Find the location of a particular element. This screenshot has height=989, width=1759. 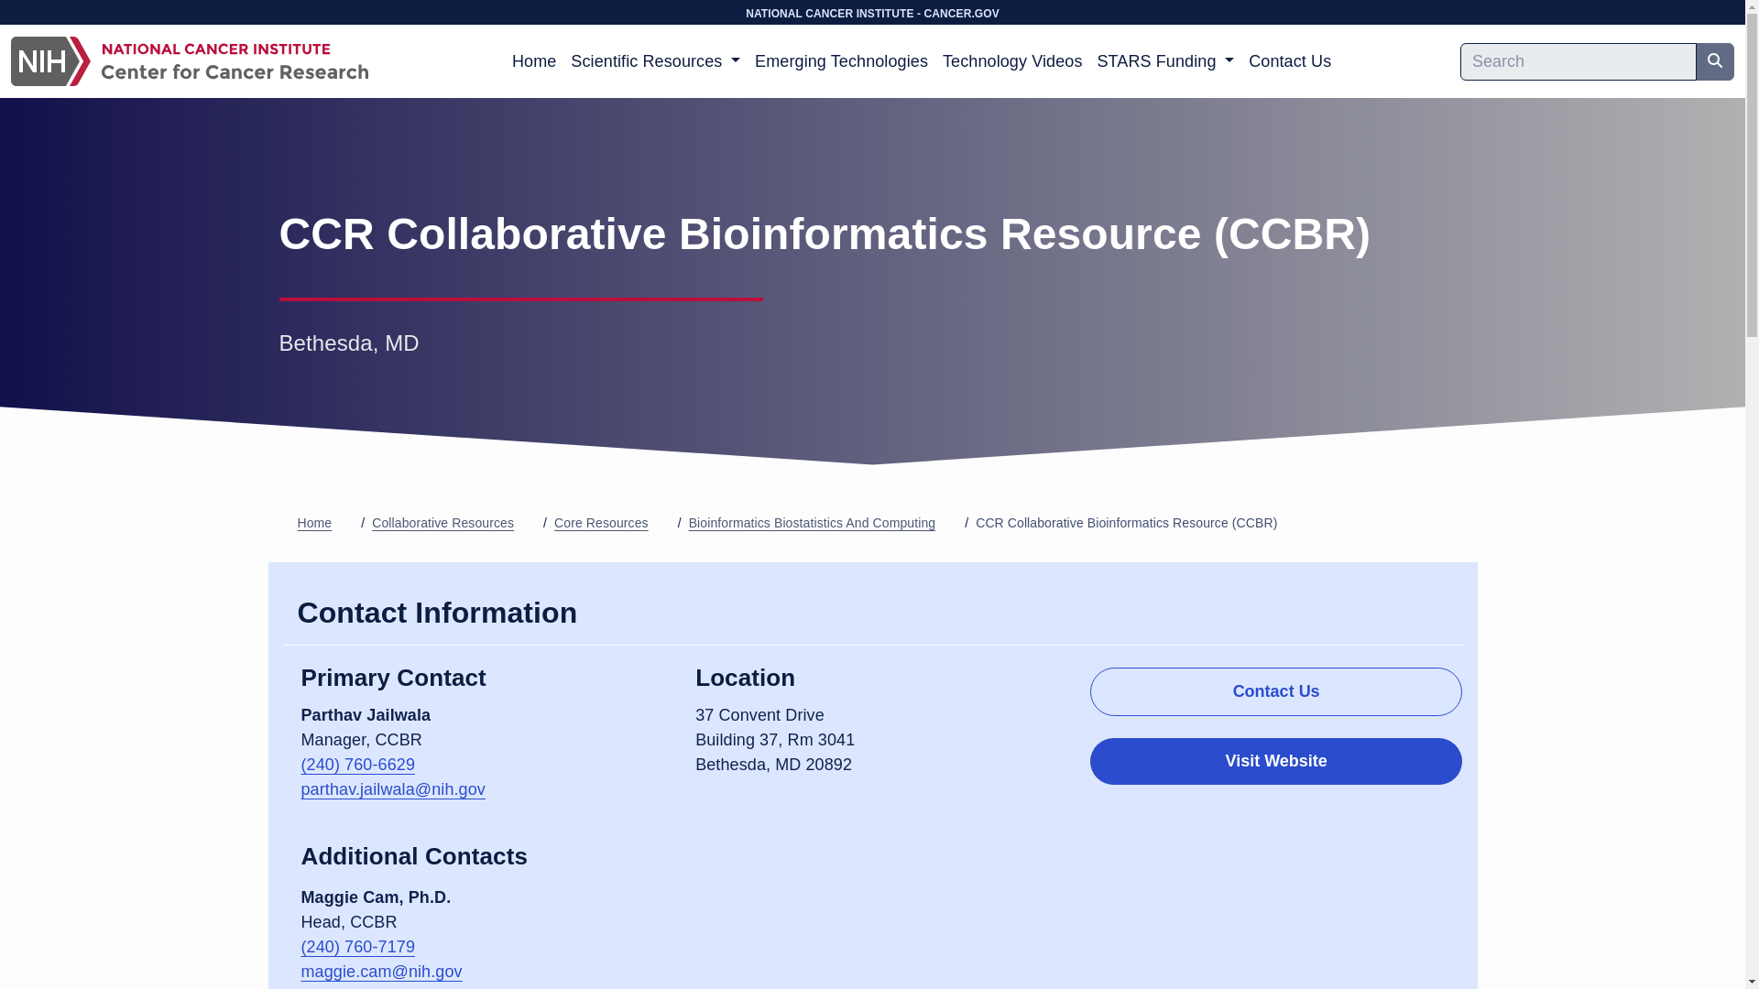

Search is located at coordinates (1715, 60).